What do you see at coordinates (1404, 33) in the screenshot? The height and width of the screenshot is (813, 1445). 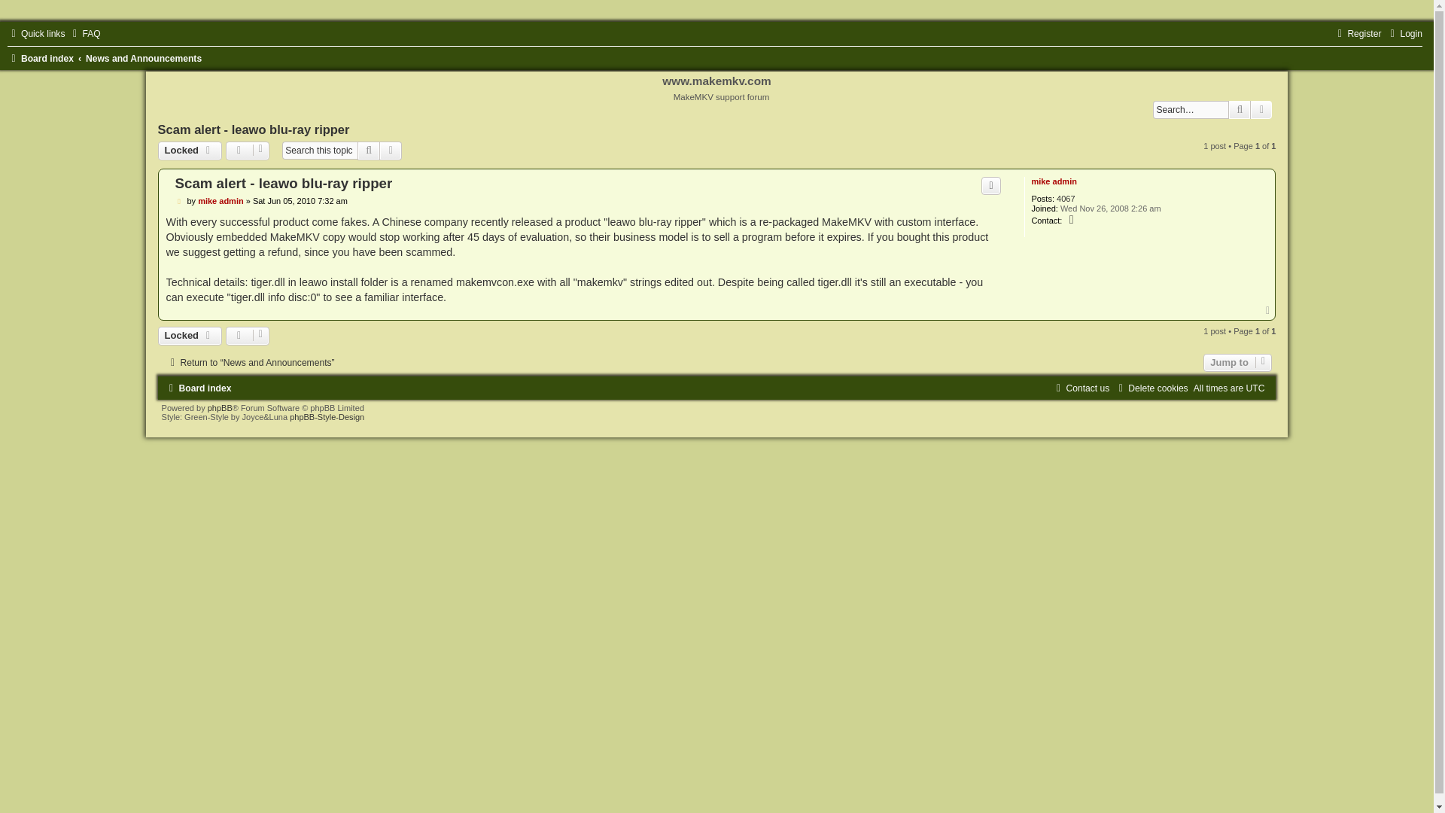 I see `Login` at bounding box center [1404, 33].